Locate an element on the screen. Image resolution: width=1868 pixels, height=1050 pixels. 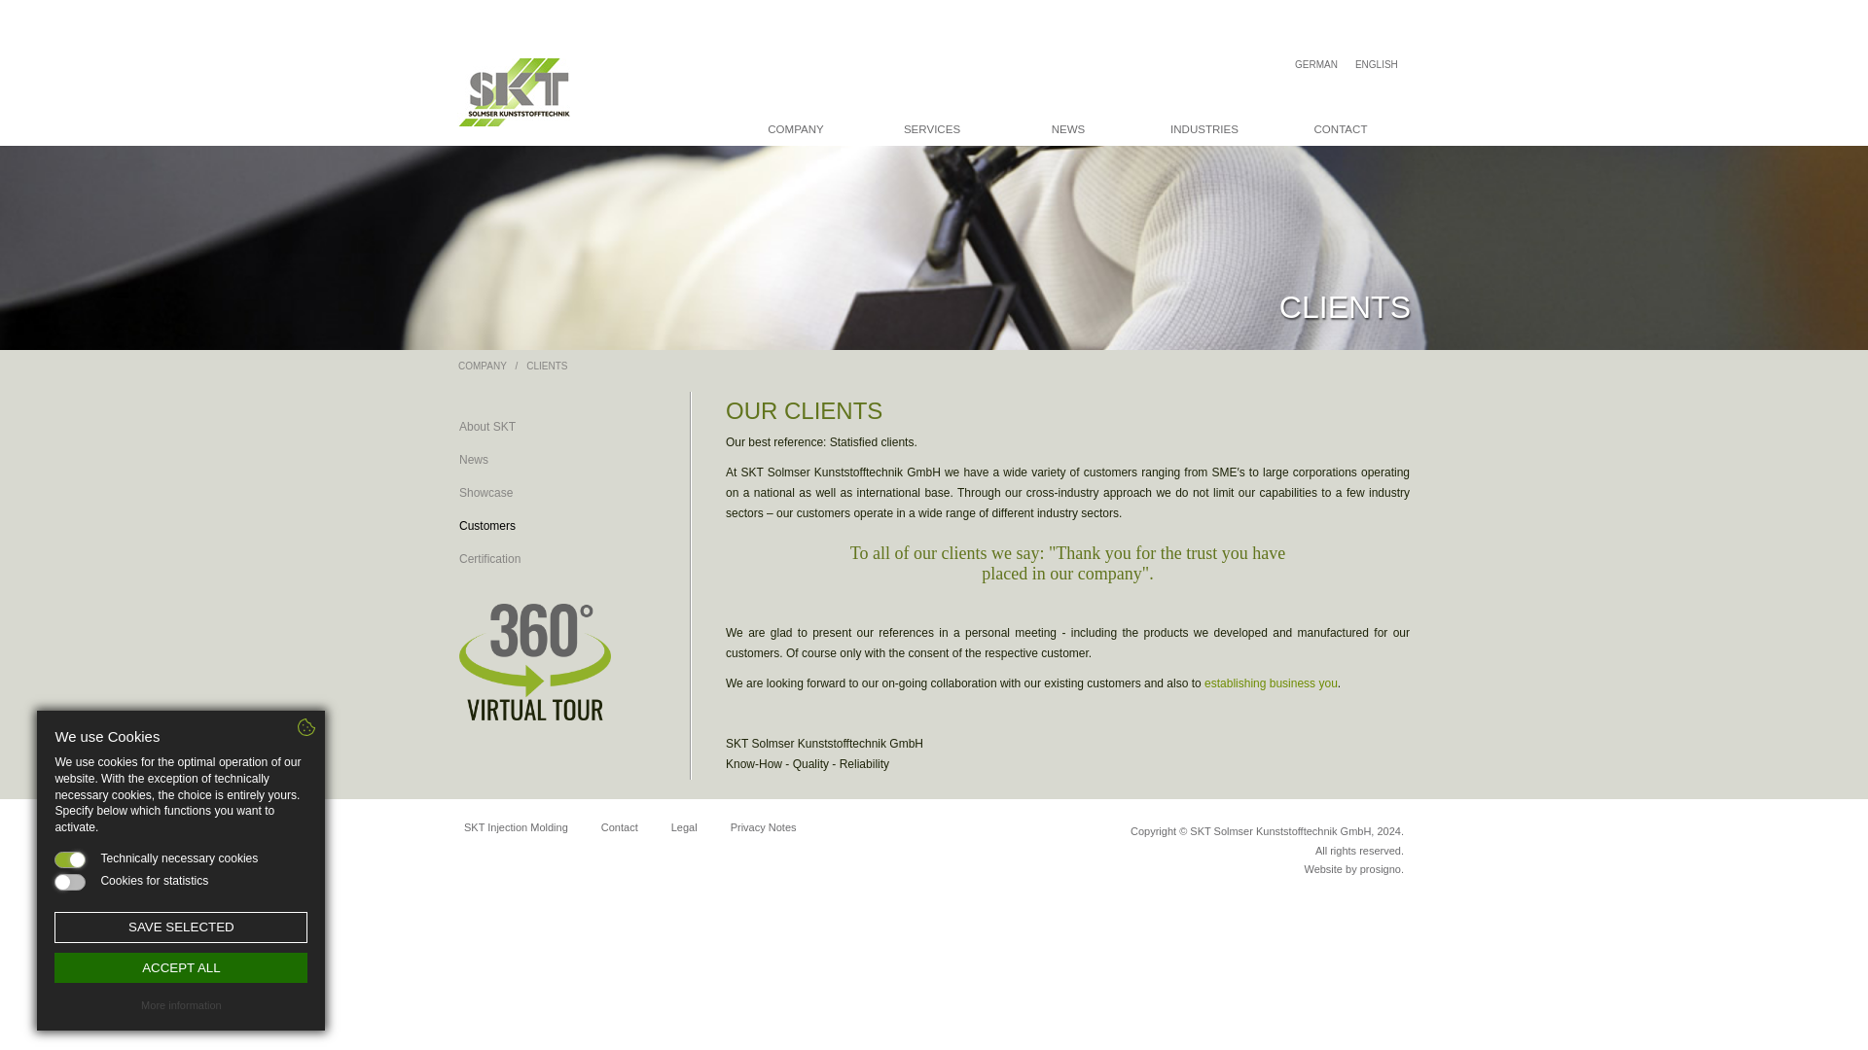
Privacy Notes is located at coordinates (763, 826).